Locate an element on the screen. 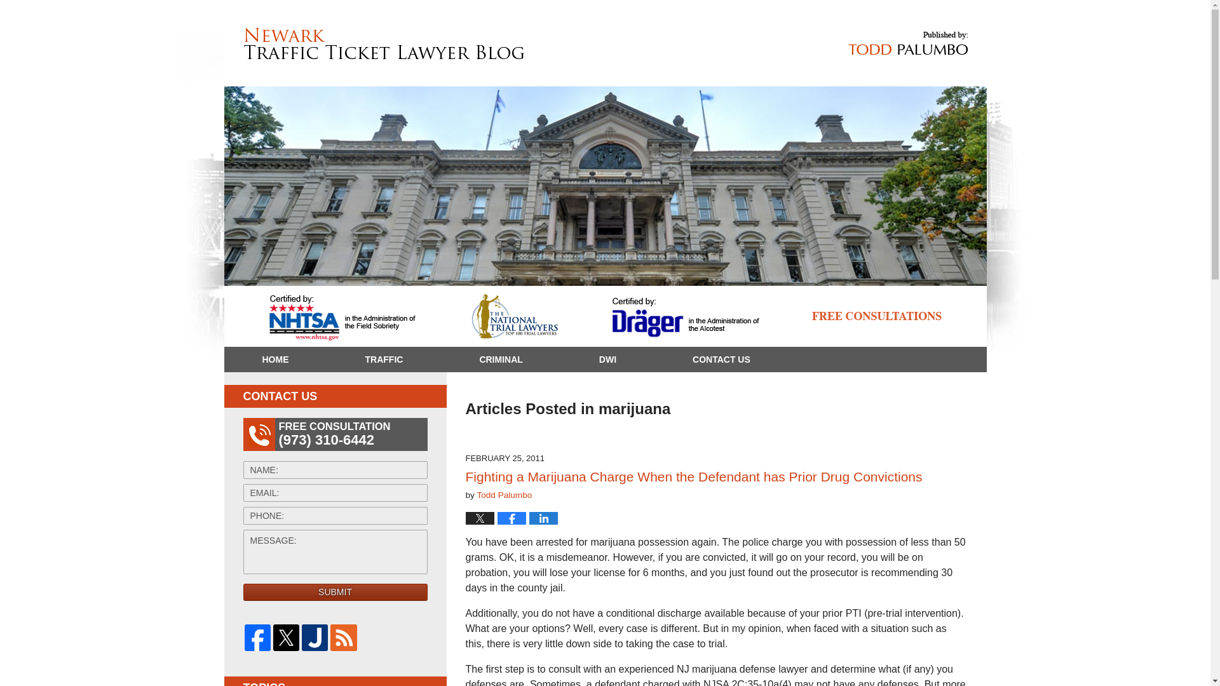  Twitter is located at coordinates (286, 636).